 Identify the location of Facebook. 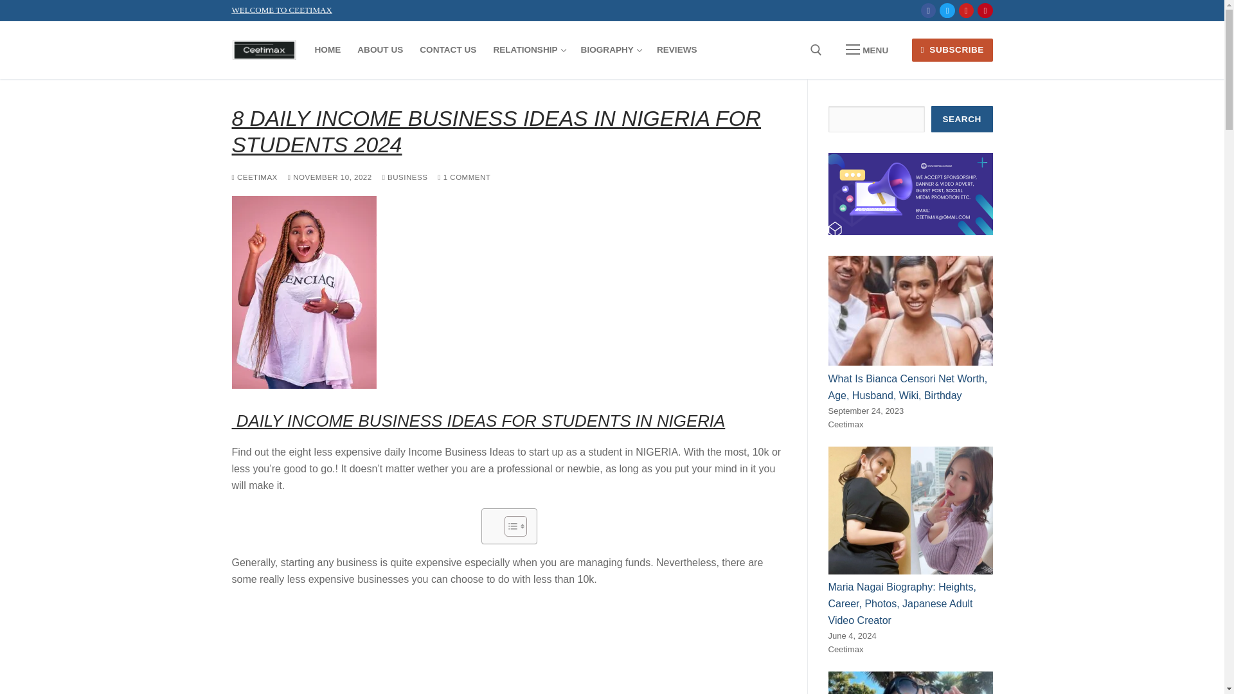
(447, 50).